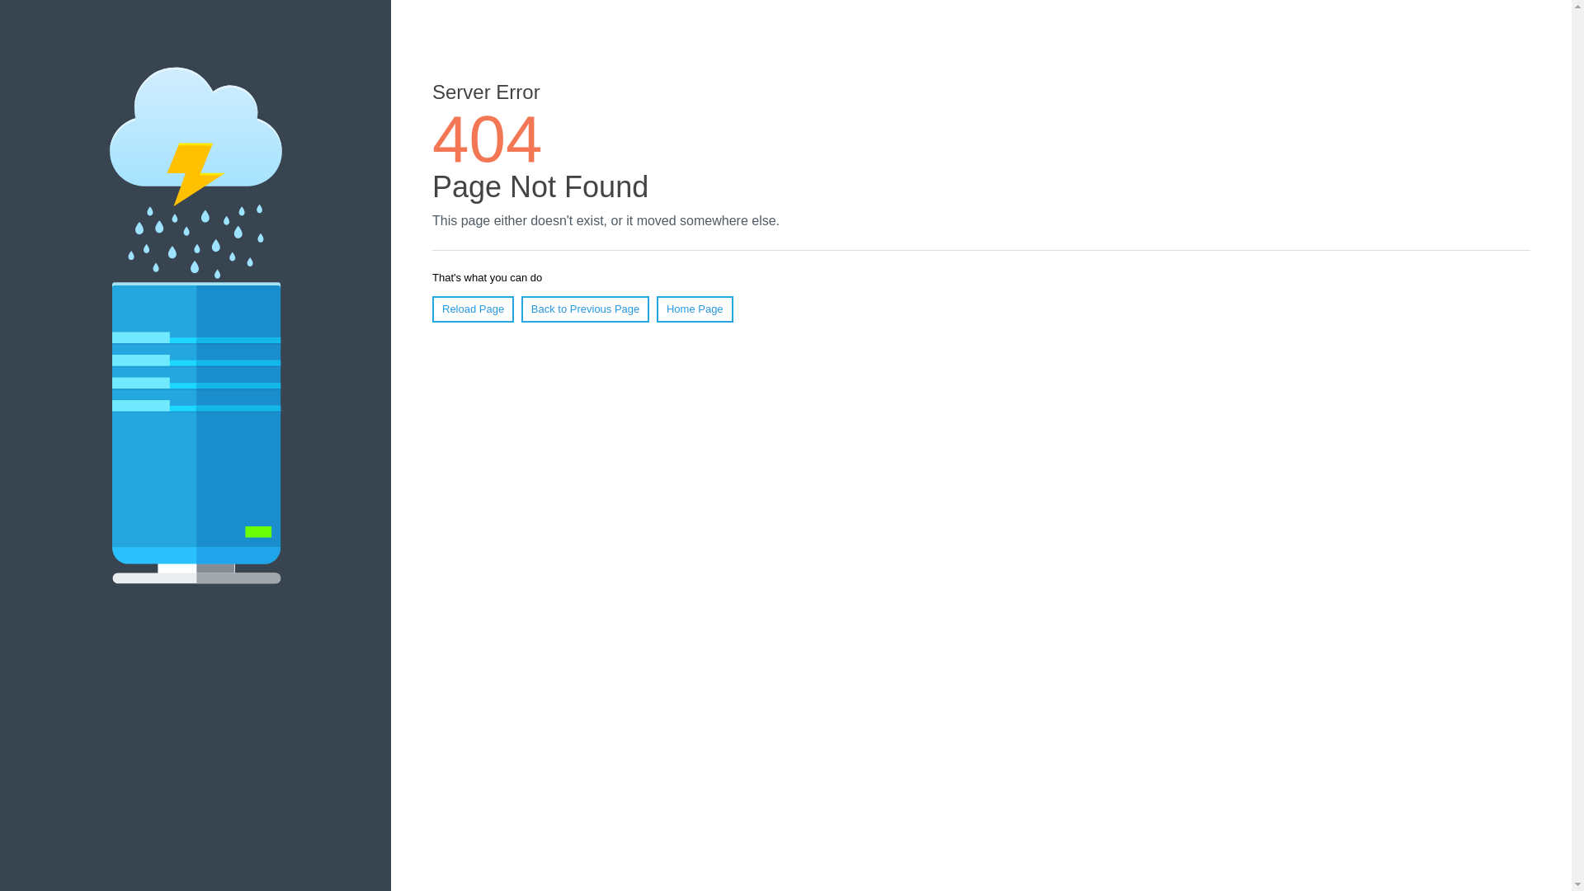  What do you see at coordinates (474, 309) in the screenshot?
I see `Reload Page` at bounding box center [474, 309].